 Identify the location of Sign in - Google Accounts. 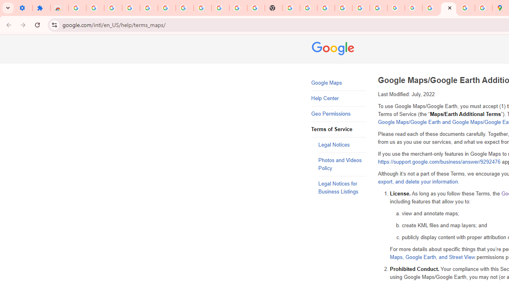
(185, 8).